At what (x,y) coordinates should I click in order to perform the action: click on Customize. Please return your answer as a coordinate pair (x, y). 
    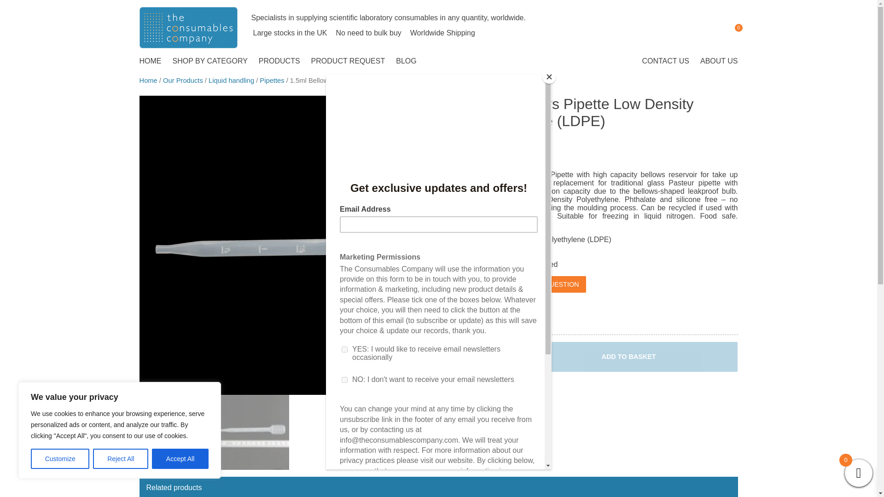
    Looking at the image, I should click on (60, 459).